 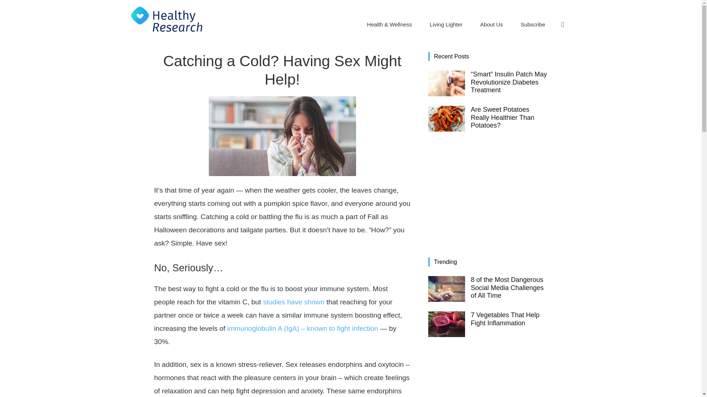 I want to click on catching a cold having sex might help, so click(x=282, y=136).